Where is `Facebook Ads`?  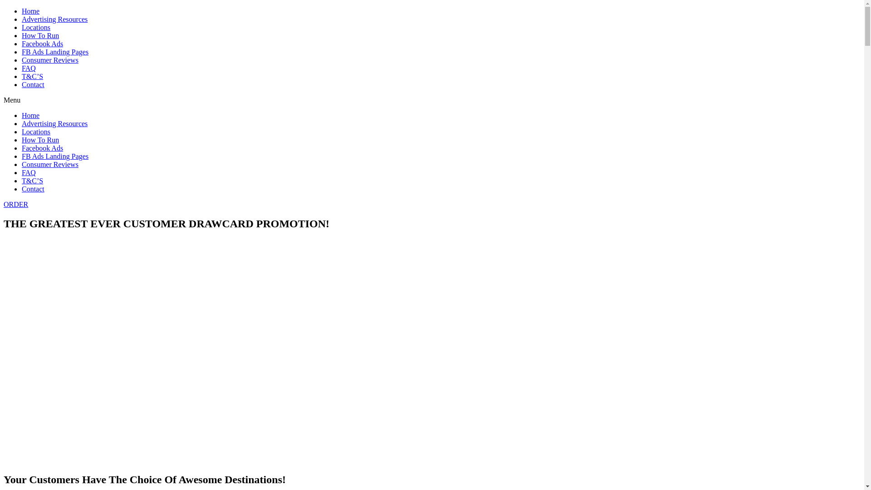
Facebook Ads is located at coordinates (43, 148).